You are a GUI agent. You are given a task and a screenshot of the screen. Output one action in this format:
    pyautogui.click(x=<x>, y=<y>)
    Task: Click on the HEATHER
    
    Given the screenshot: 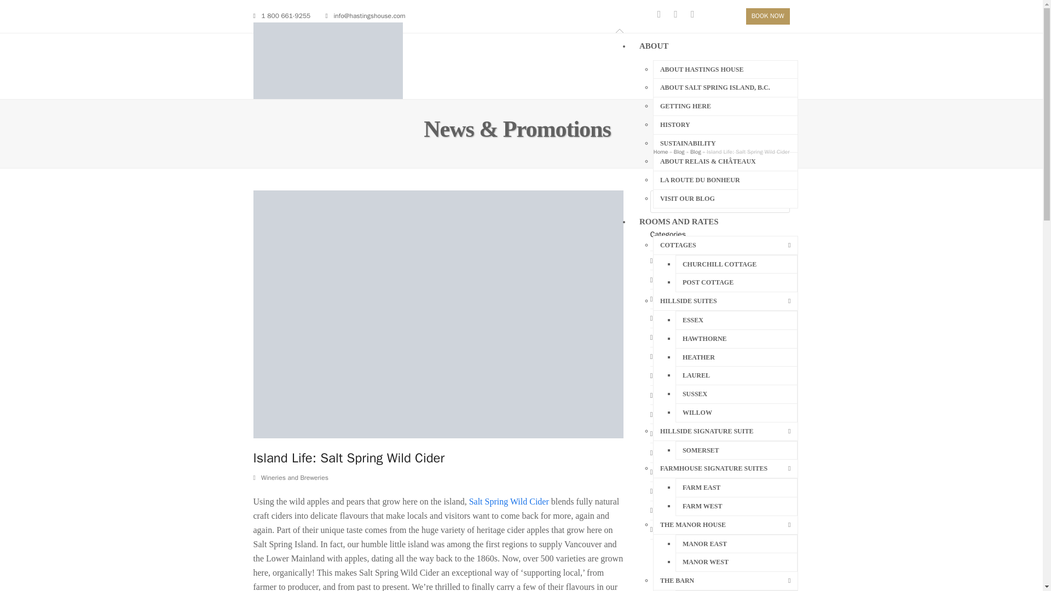 What is the action you would take?
    pyautogui.click(x=736, y=358)
    